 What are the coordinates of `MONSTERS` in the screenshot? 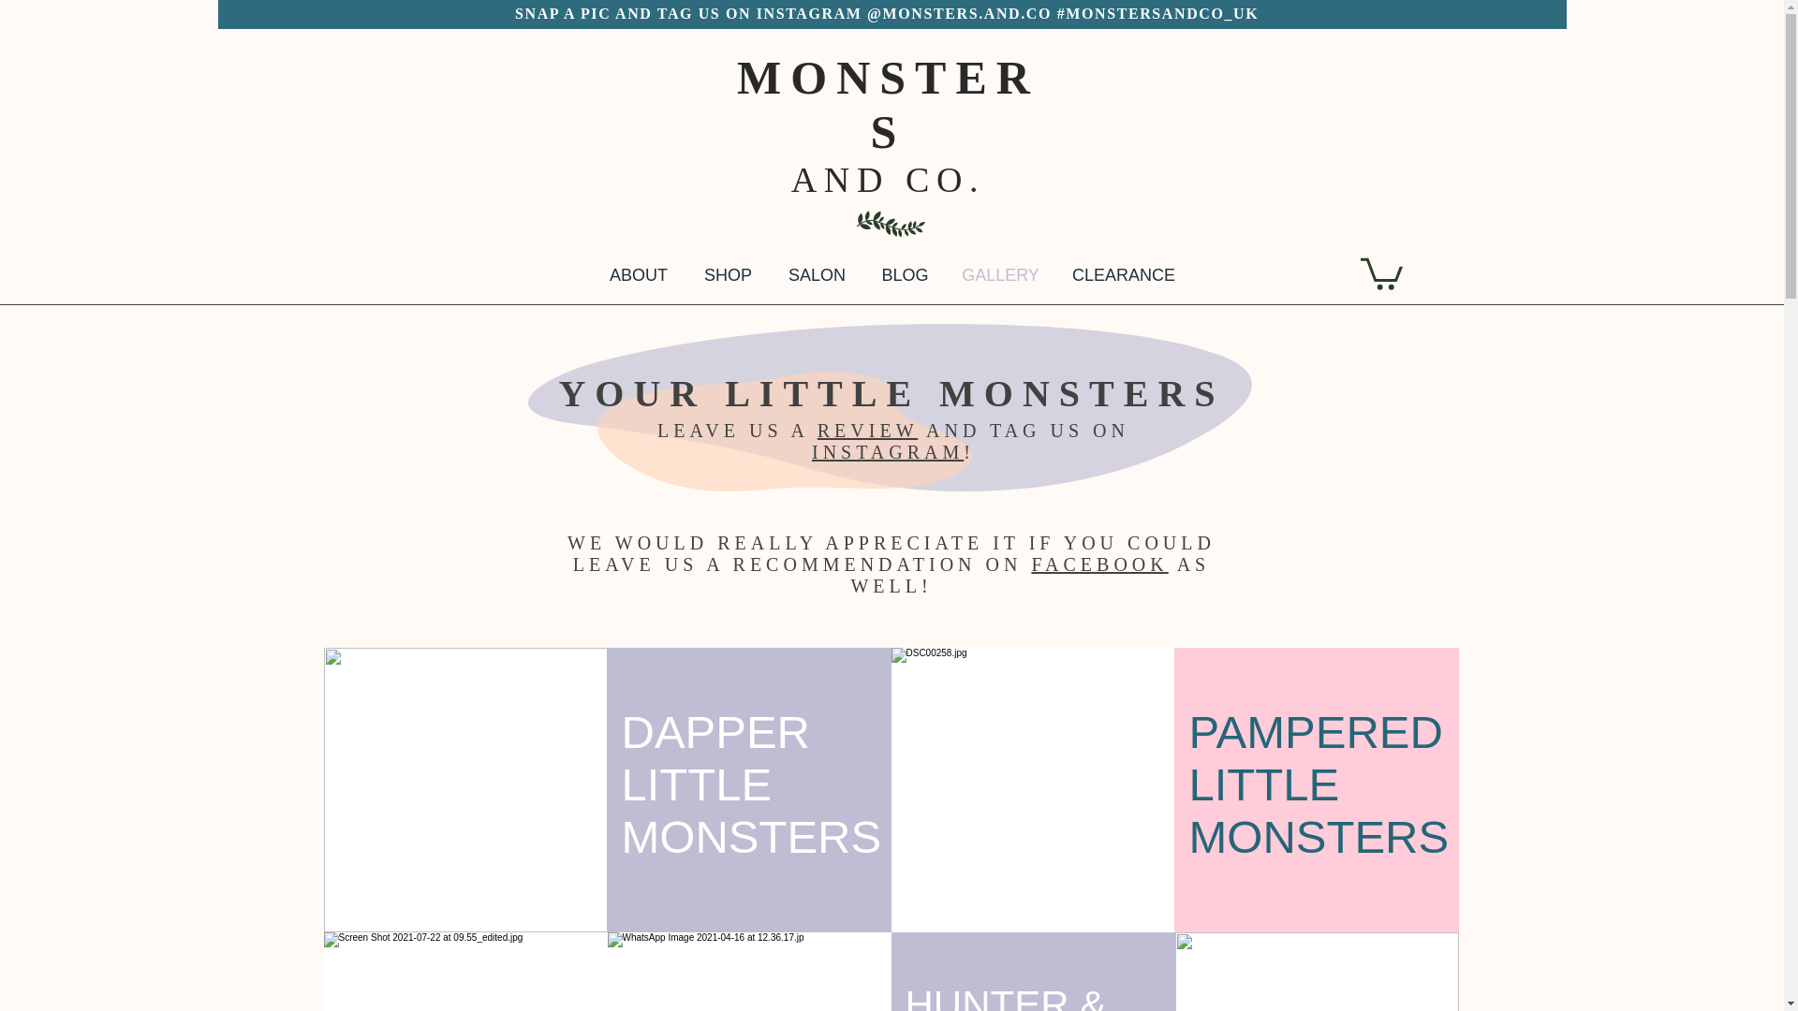 It's located at (888, 105).